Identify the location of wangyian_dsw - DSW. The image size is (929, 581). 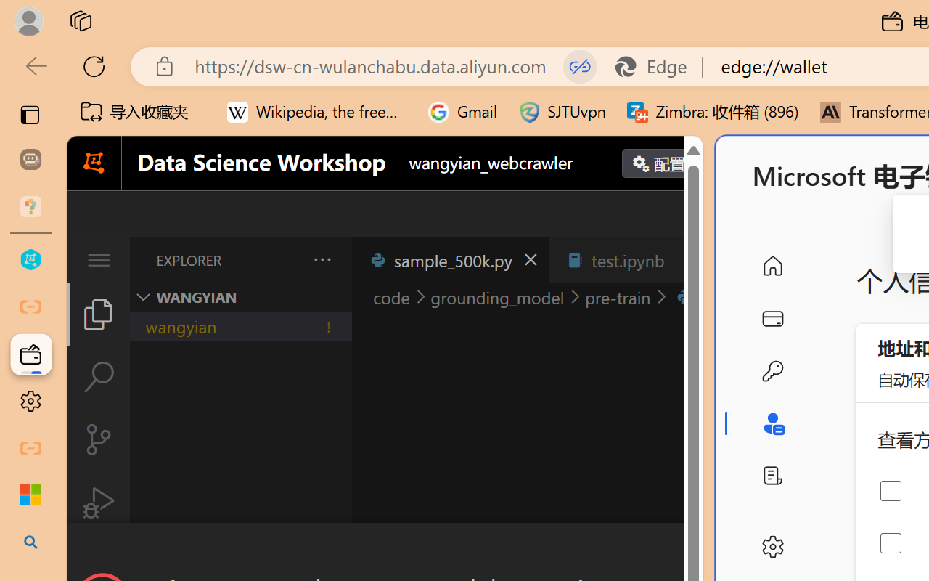
(30, 260).